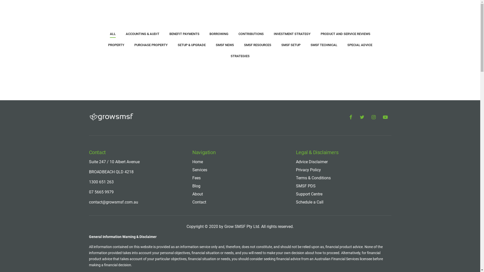  Describe the element at coordinates (303, 109) in the screenshot. I see `SMSF PDS` at that location.